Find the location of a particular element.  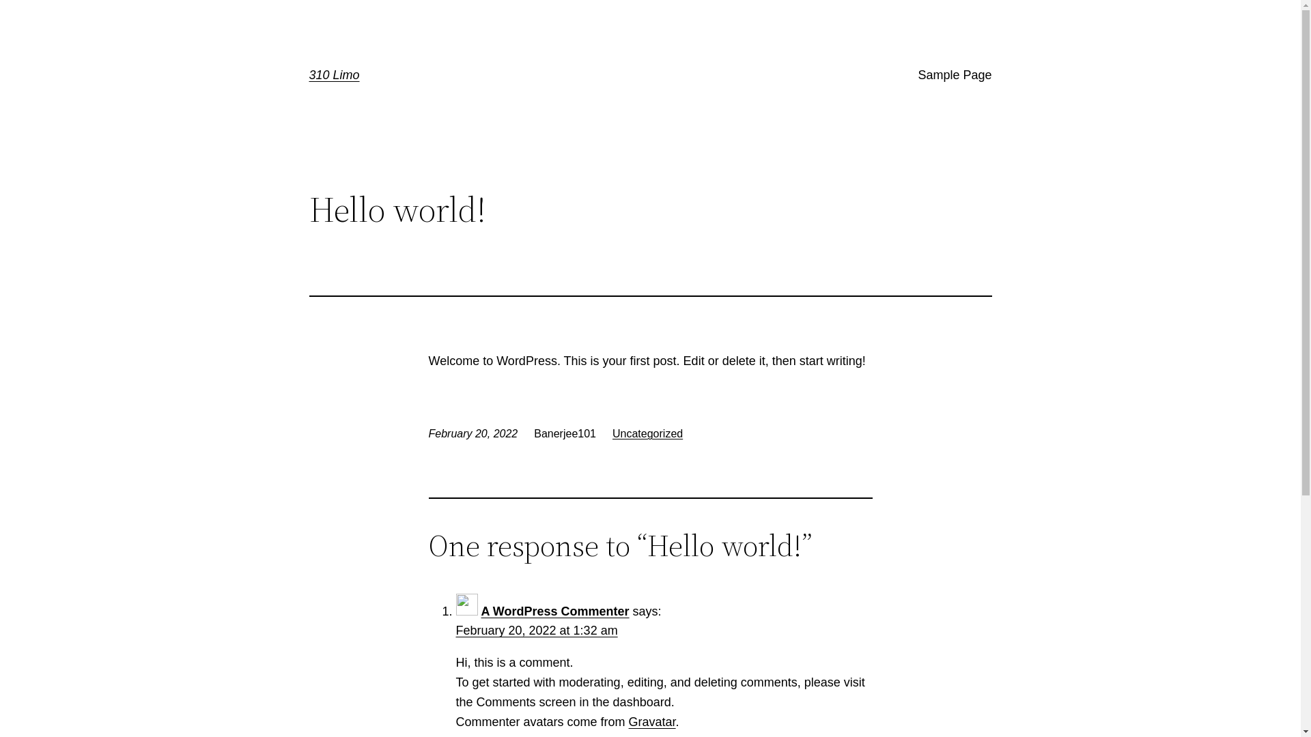

Sample Page is located at coordinates (955, 75).